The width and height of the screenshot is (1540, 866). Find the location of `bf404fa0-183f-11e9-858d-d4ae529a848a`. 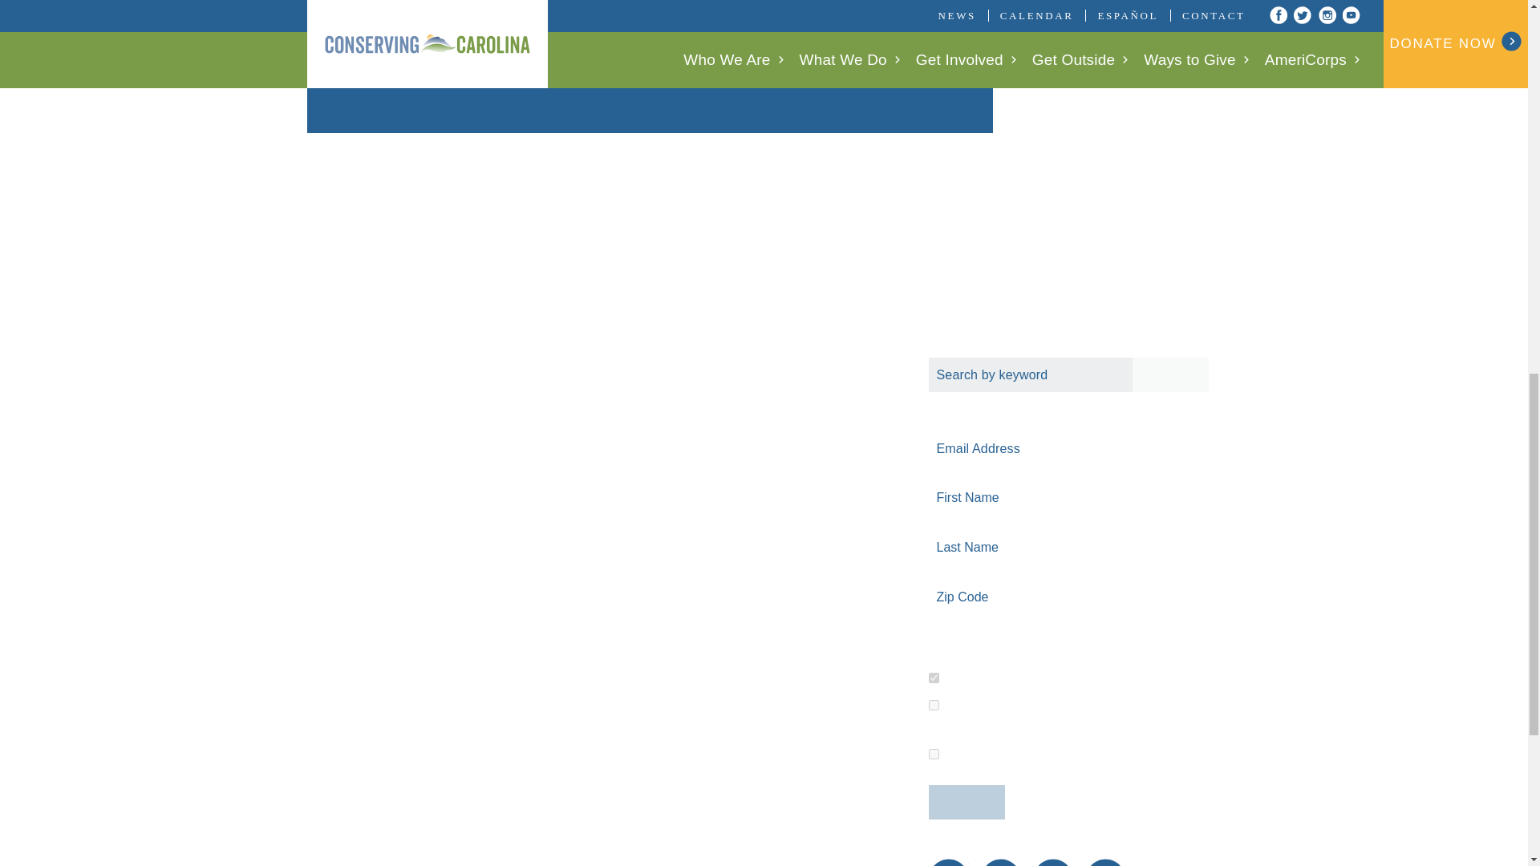

bf404fa0-183f-11e9-858d-d4ae529a848a is located at coordinates (934, 704).